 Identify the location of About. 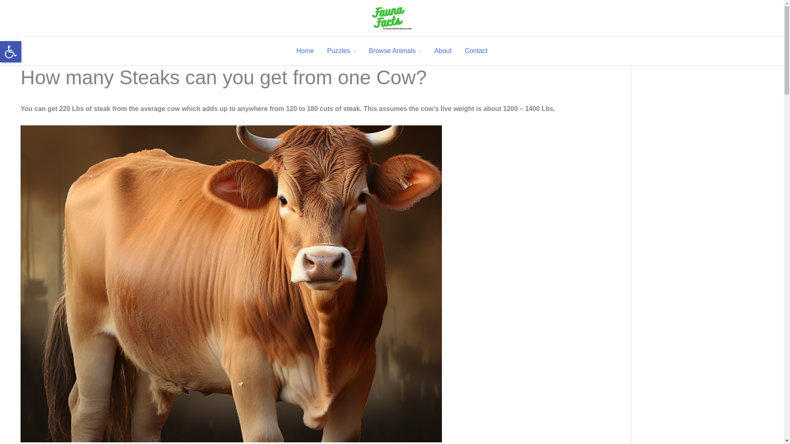
(443, 51).